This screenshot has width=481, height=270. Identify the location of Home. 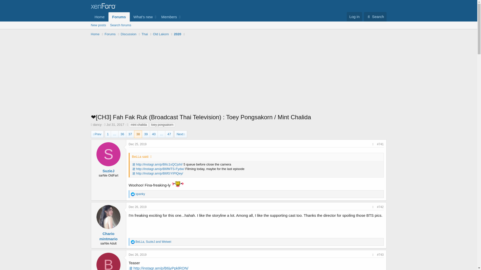
(97, 124).